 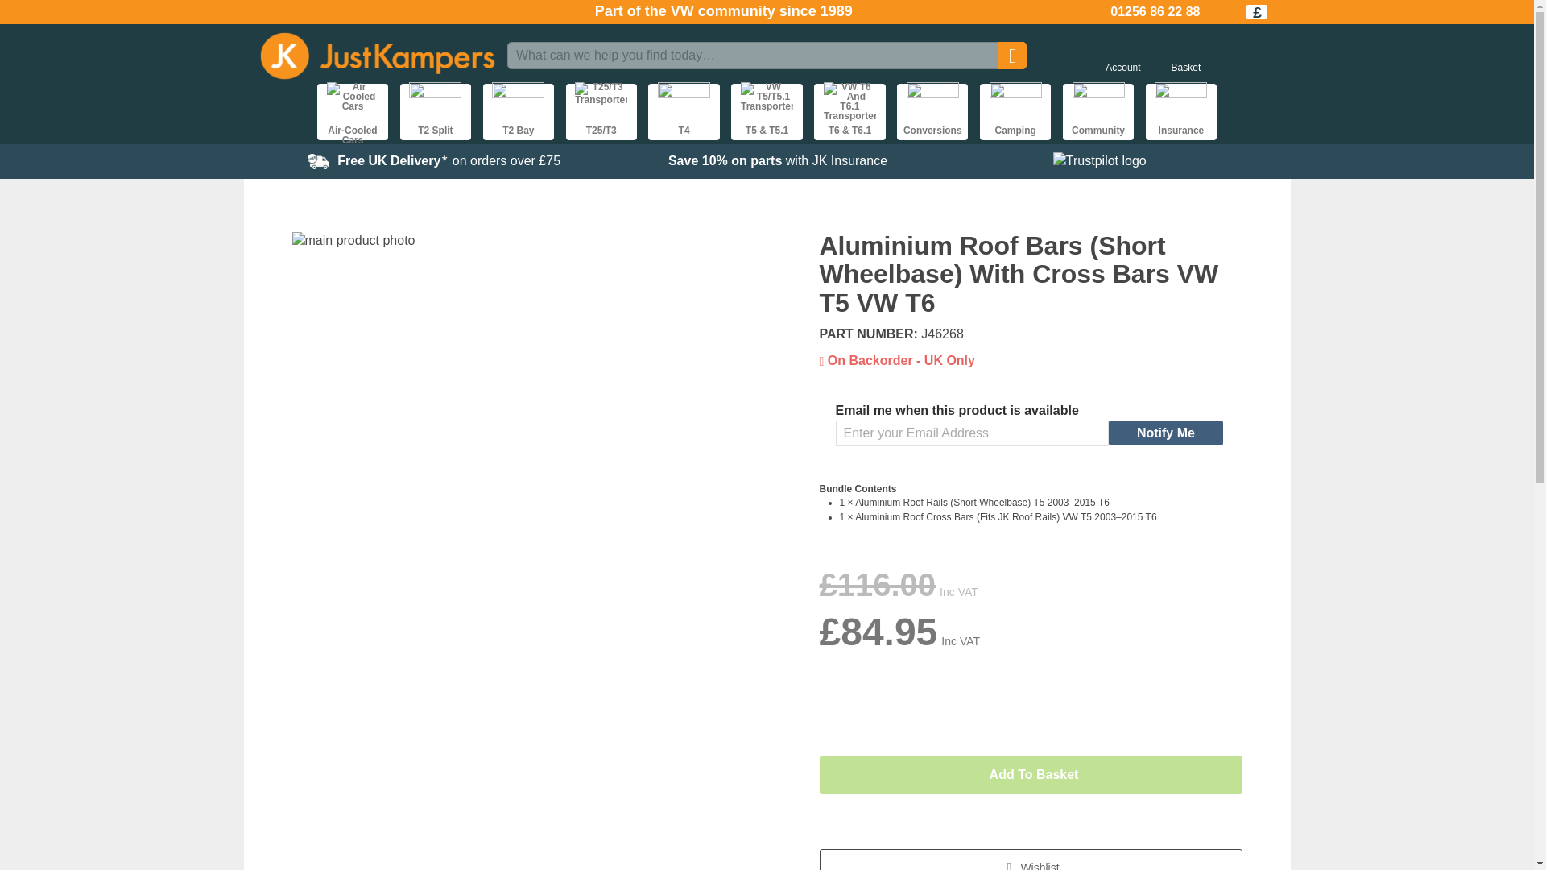 What do you see at coordinates (518, 111) in the screenshot?
I see `T2 Bay` at bounding box center [518, 111].